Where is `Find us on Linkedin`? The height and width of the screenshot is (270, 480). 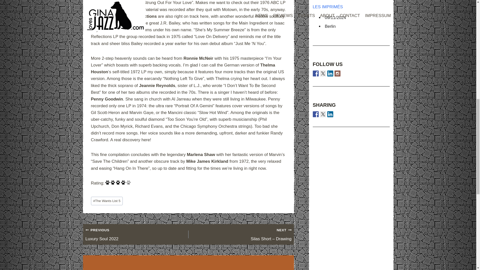 Find us on Linkedin is located at coordinates (137, 234).